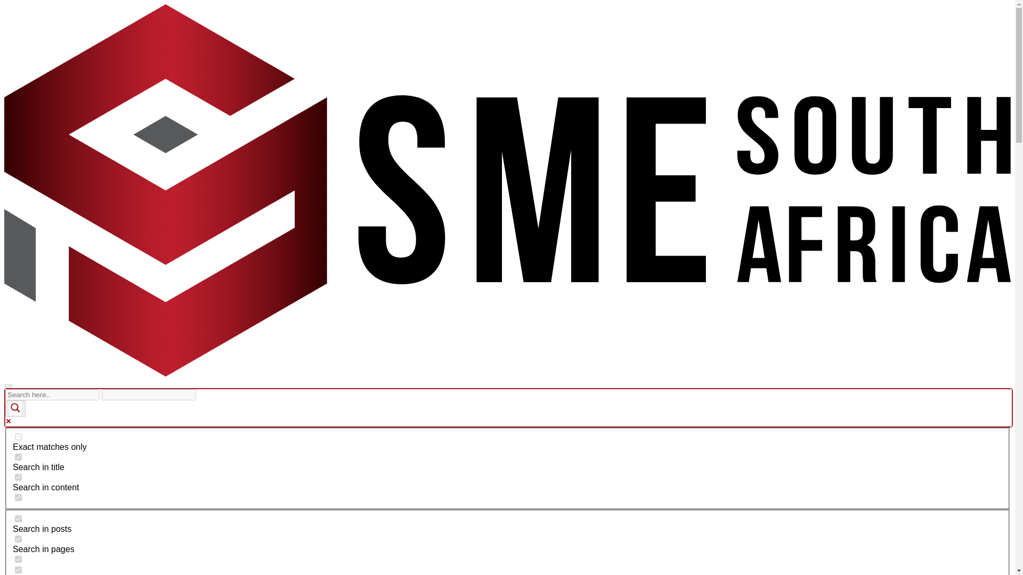 Image resolution: width=1023 pixels, height=575 pixels. What do you see at coordinates (202, 391) in the screenshot?
I see `Start search` at bounding box center [202, 391].